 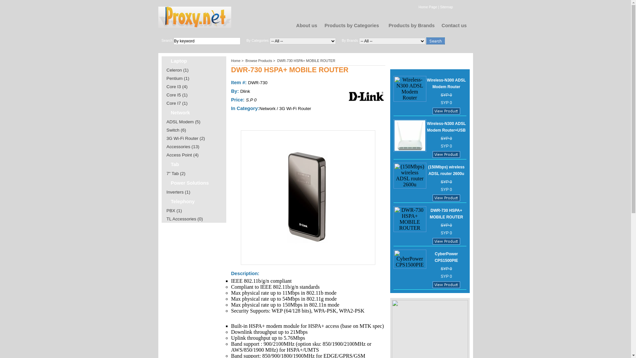 I want to click on 7" Tab (2), so click(x=176, y=174).